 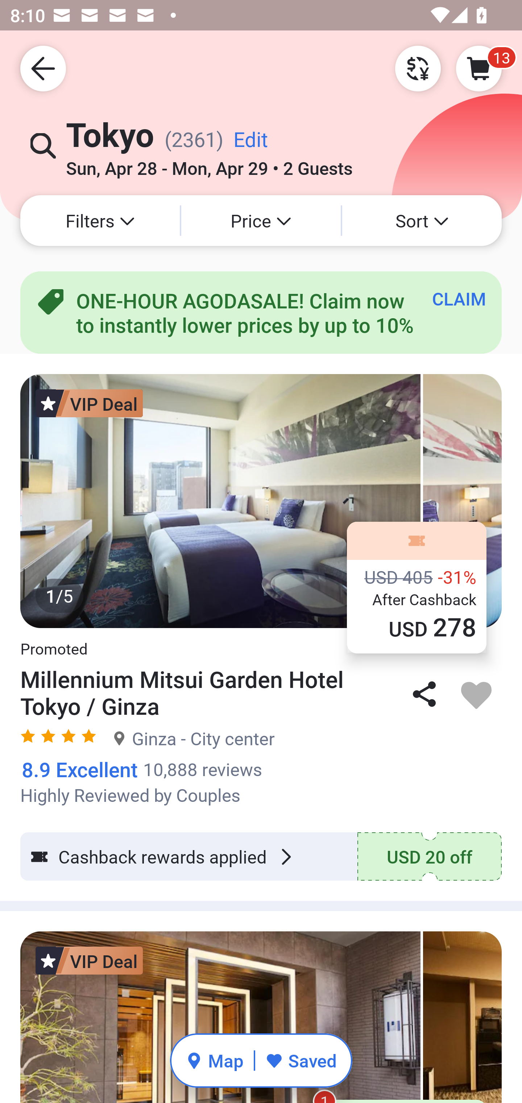 What do you see at coordinates (261, 221) in the screenshot?
I see `Price` at bounding box center [261, 221].